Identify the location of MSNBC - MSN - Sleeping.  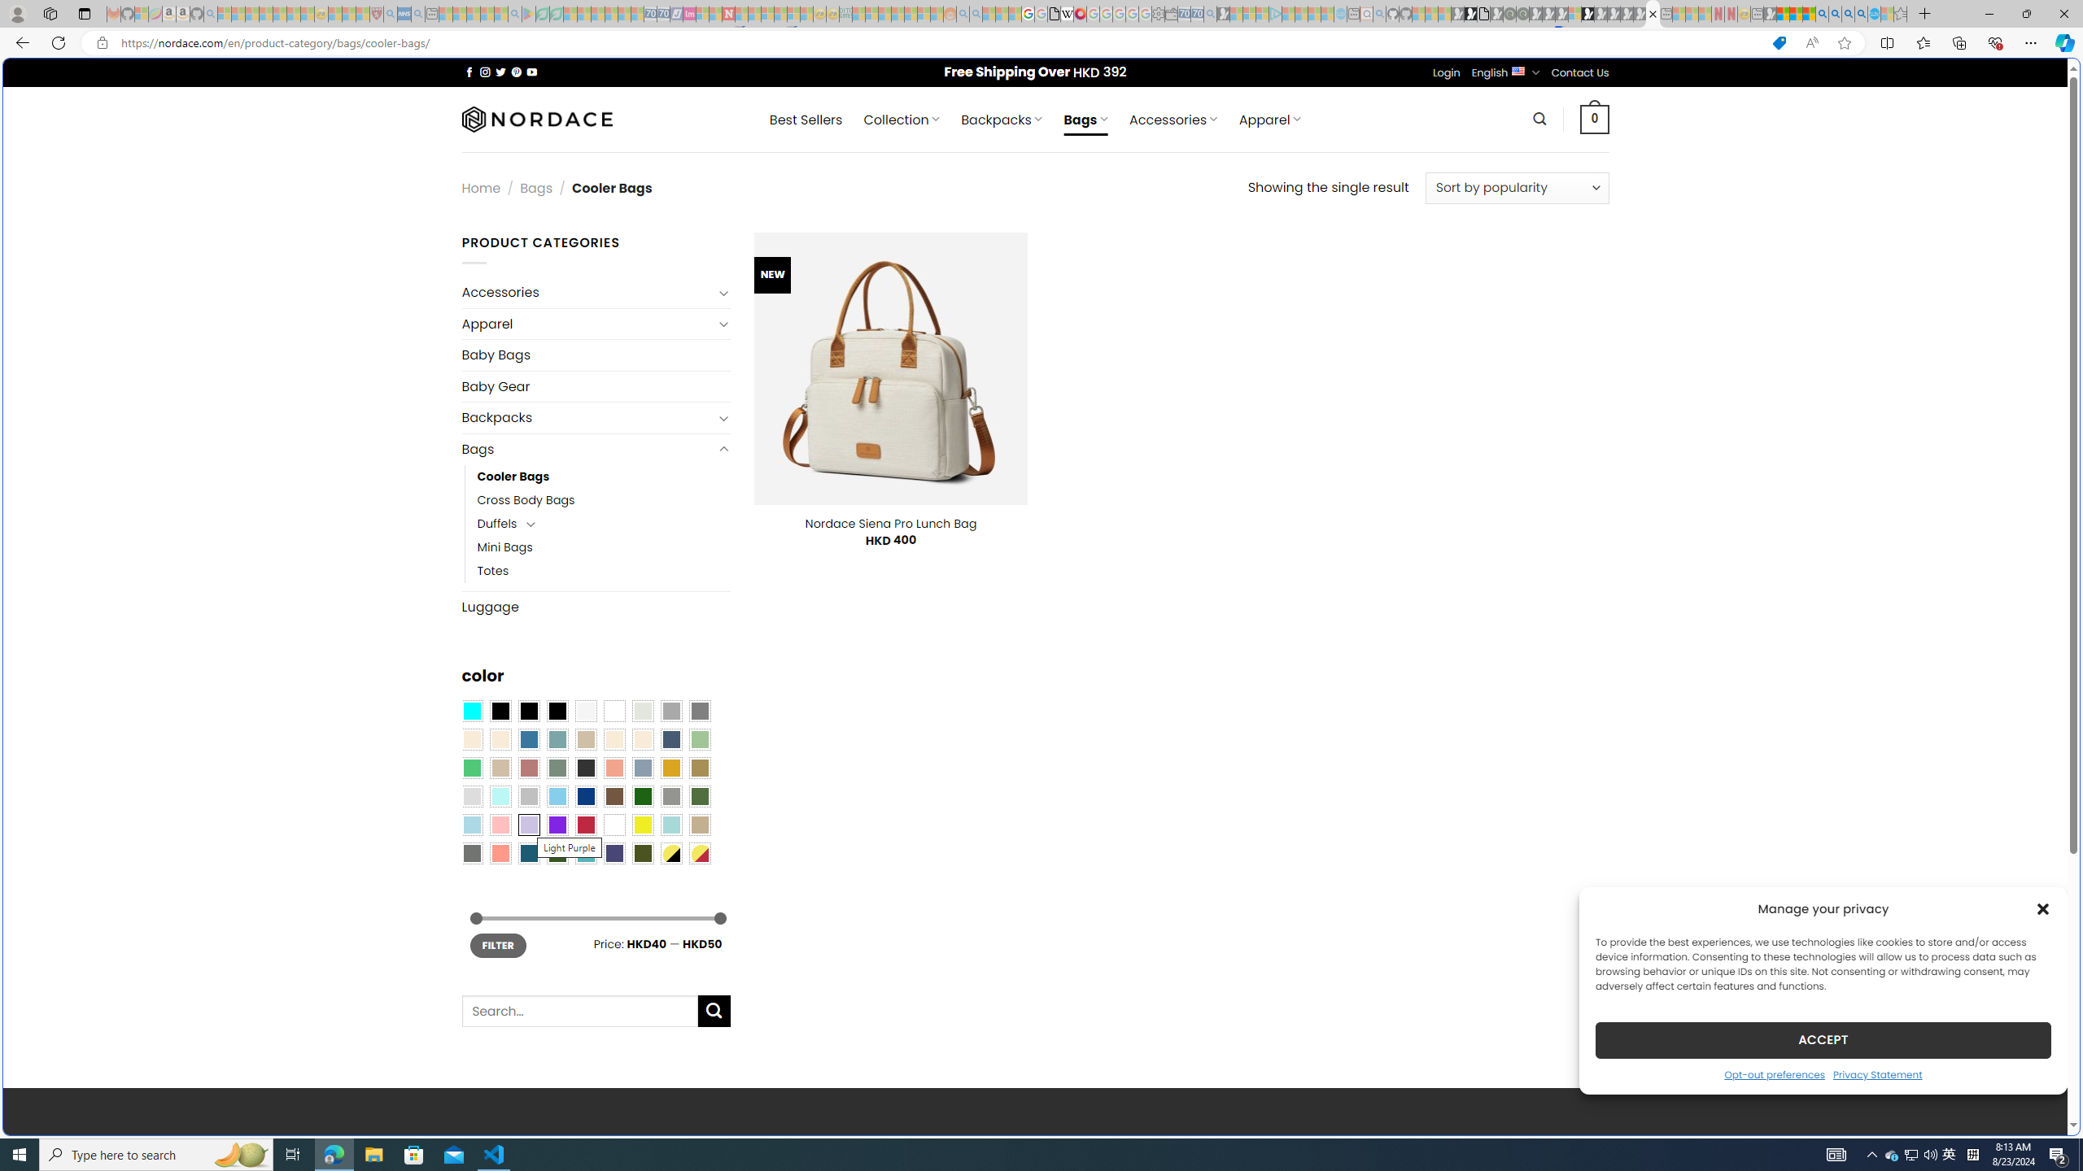
(859, 14).